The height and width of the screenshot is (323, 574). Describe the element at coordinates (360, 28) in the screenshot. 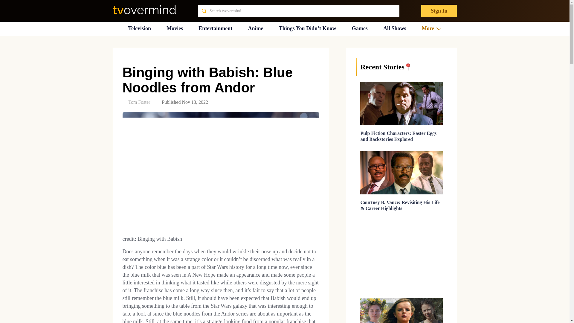

I see `Games` at that location.